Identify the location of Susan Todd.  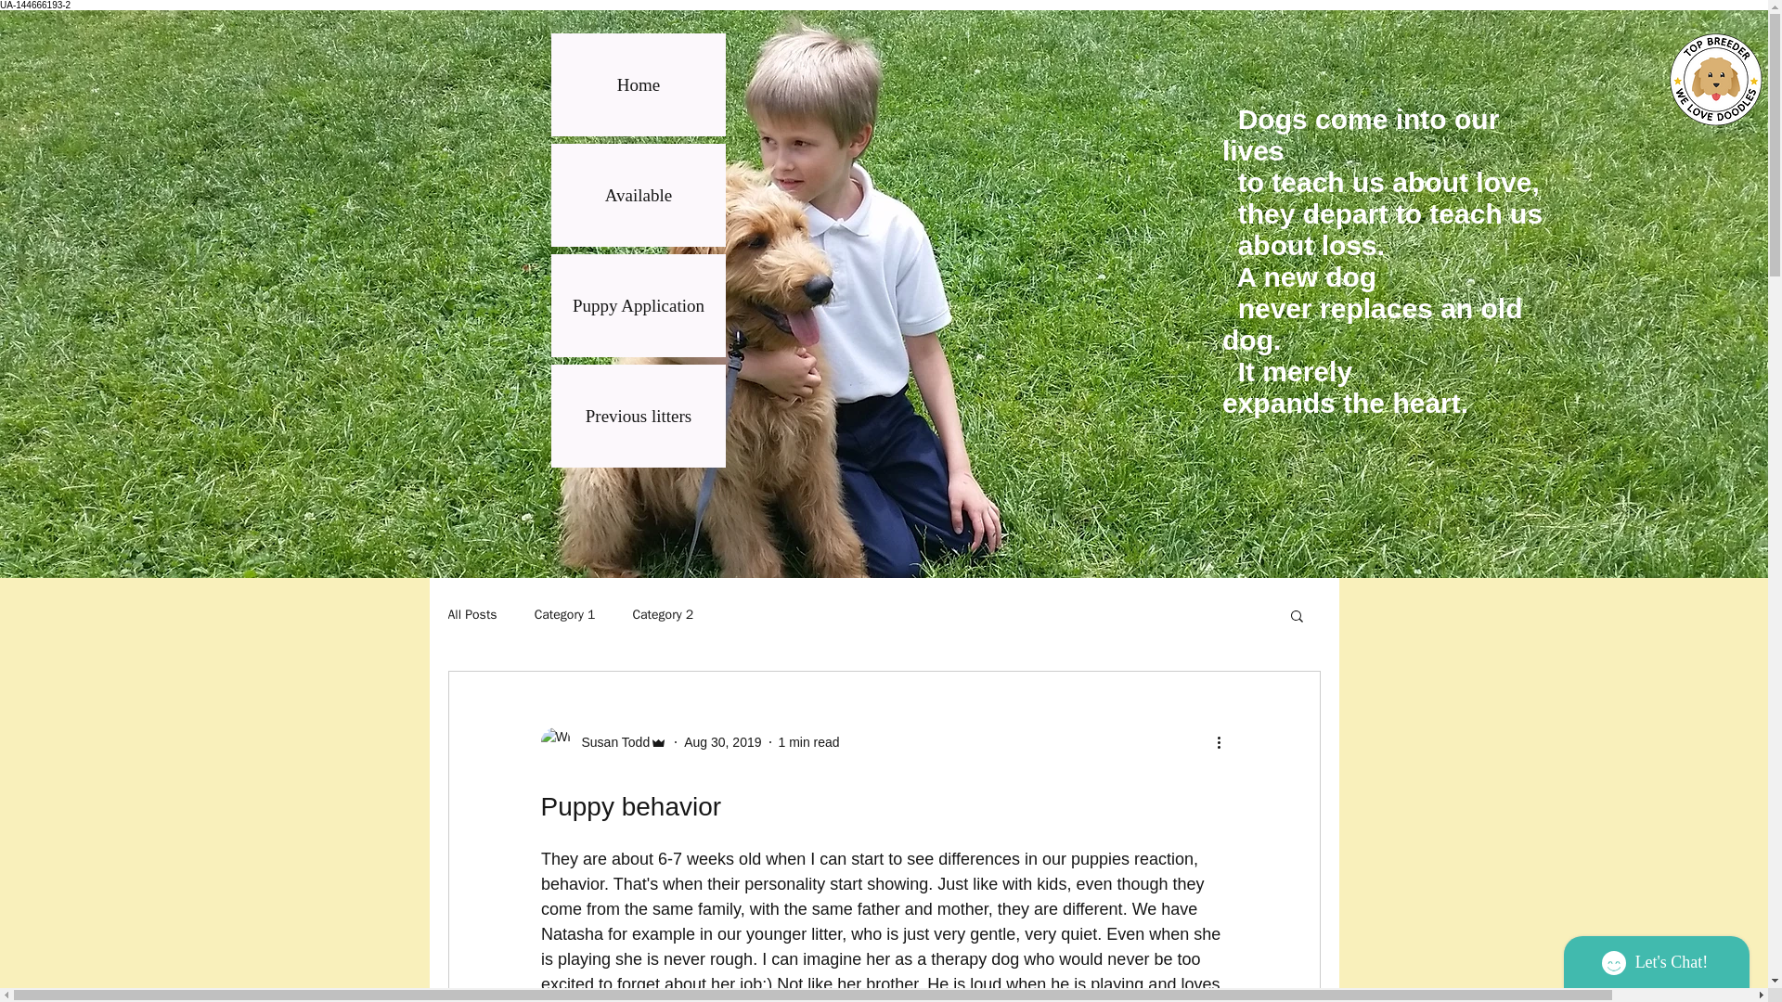
(610, 742).